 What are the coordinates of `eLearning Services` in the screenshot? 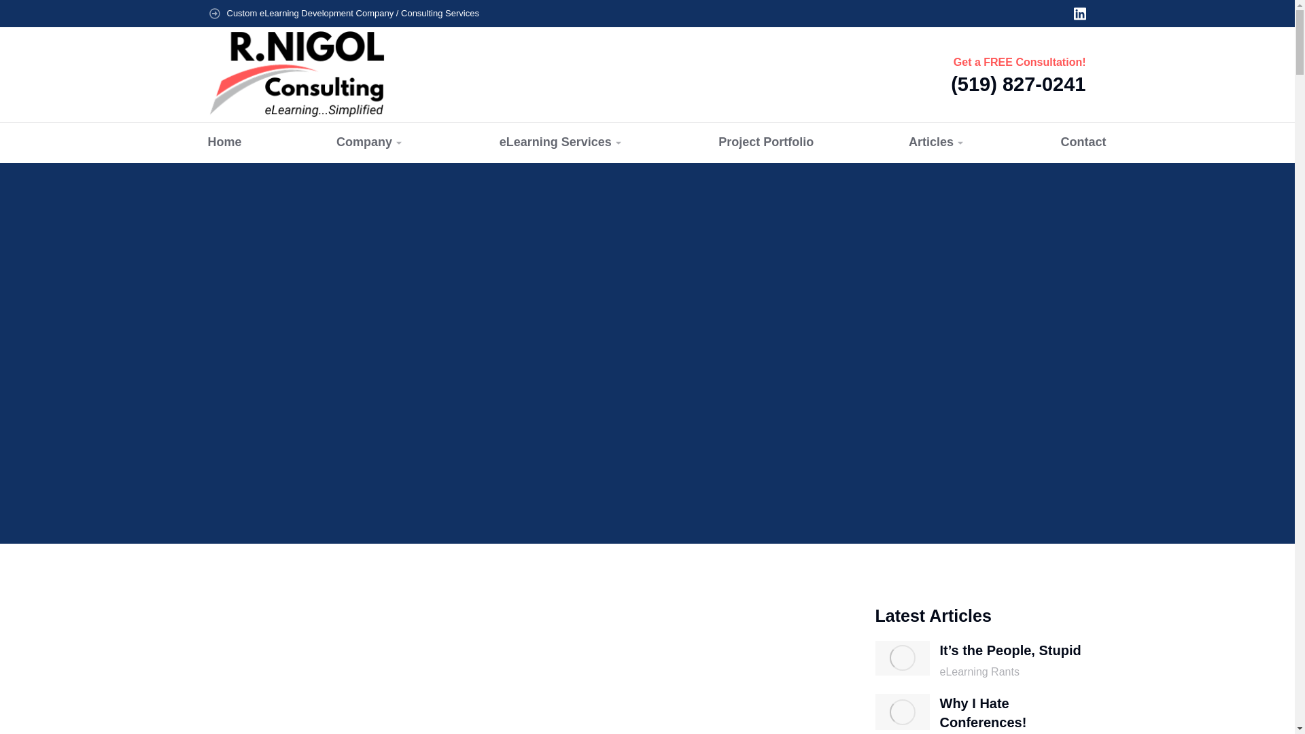 It's located at (552, 143).